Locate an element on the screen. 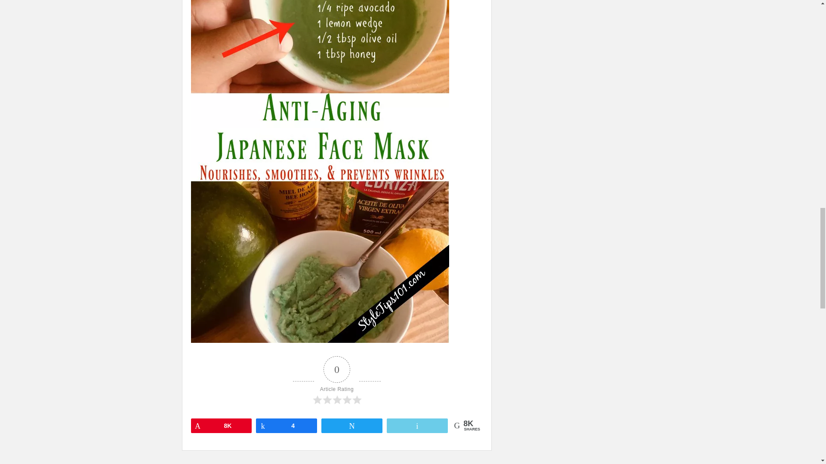 The height and width of the screenshot is (464, 826). 8K is located at coordinates (221, 425).